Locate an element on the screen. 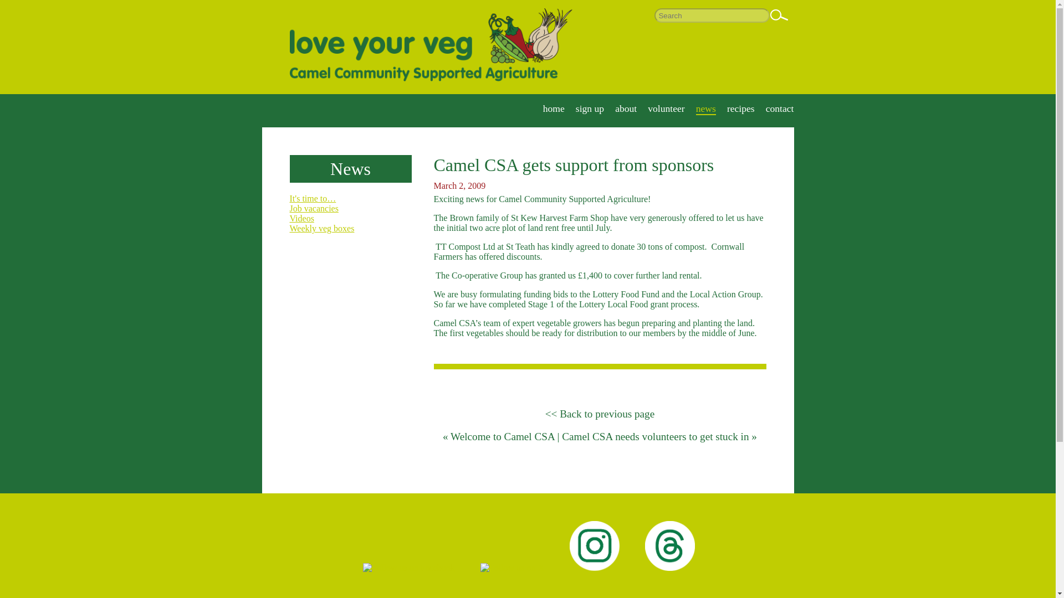 The height and width of the screenshot is (598, 1064). News is located at coordinates (350, 168).